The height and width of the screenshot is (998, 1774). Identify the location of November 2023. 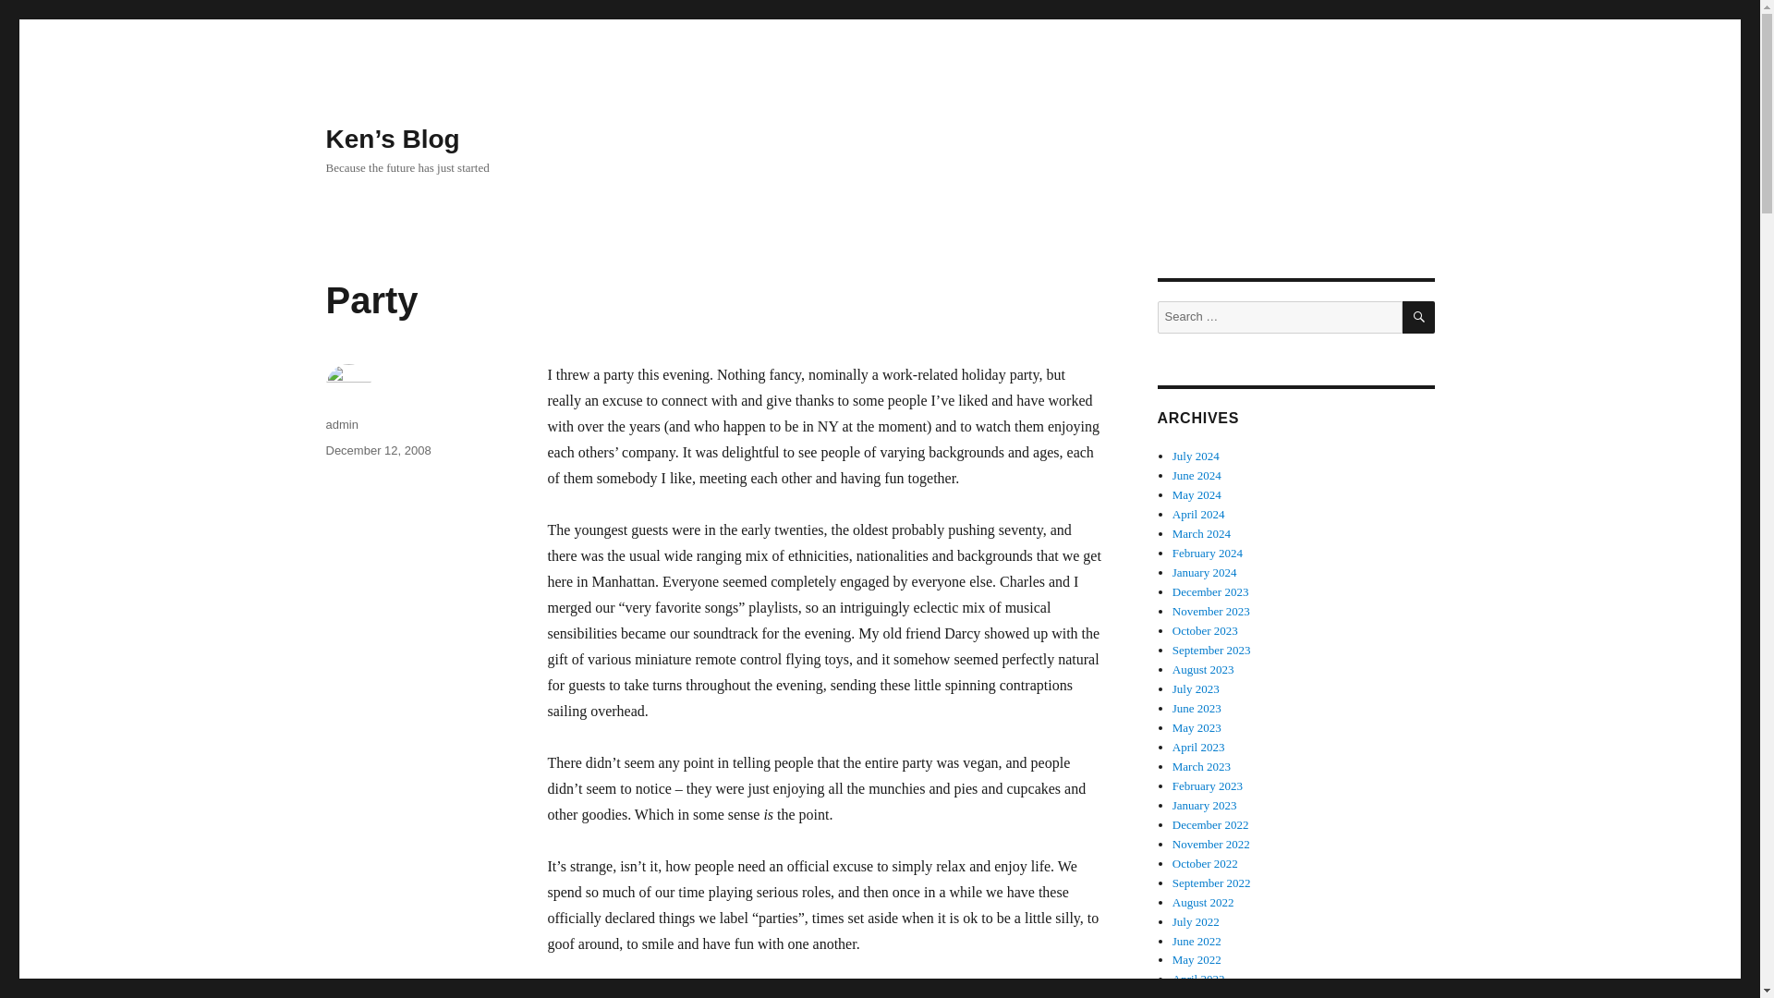
(1211, 611).